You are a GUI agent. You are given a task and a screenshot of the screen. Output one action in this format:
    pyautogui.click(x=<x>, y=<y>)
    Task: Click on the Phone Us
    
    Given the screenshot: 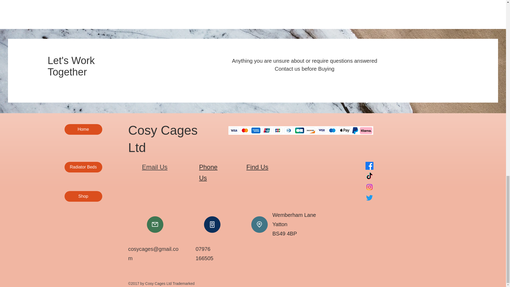 What is the action you would take?
    pyautogui.click(x=208, y=172)
    